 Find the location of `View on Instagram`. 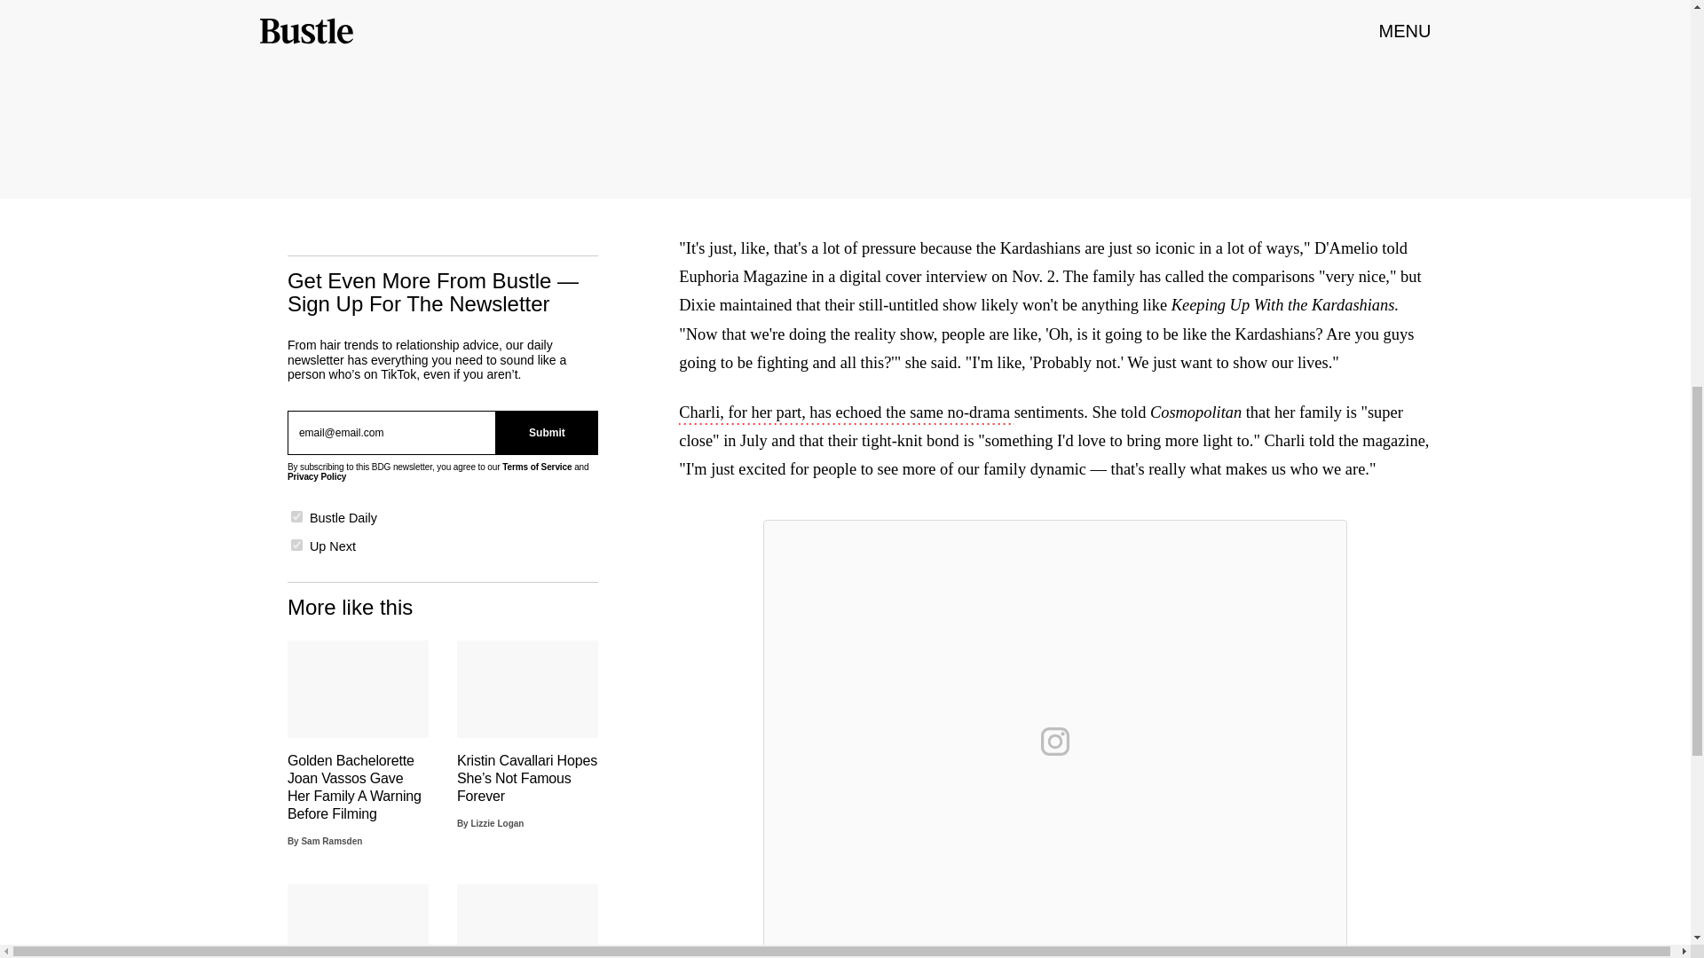

View on Instagram is located at coordinates (1055, 742).